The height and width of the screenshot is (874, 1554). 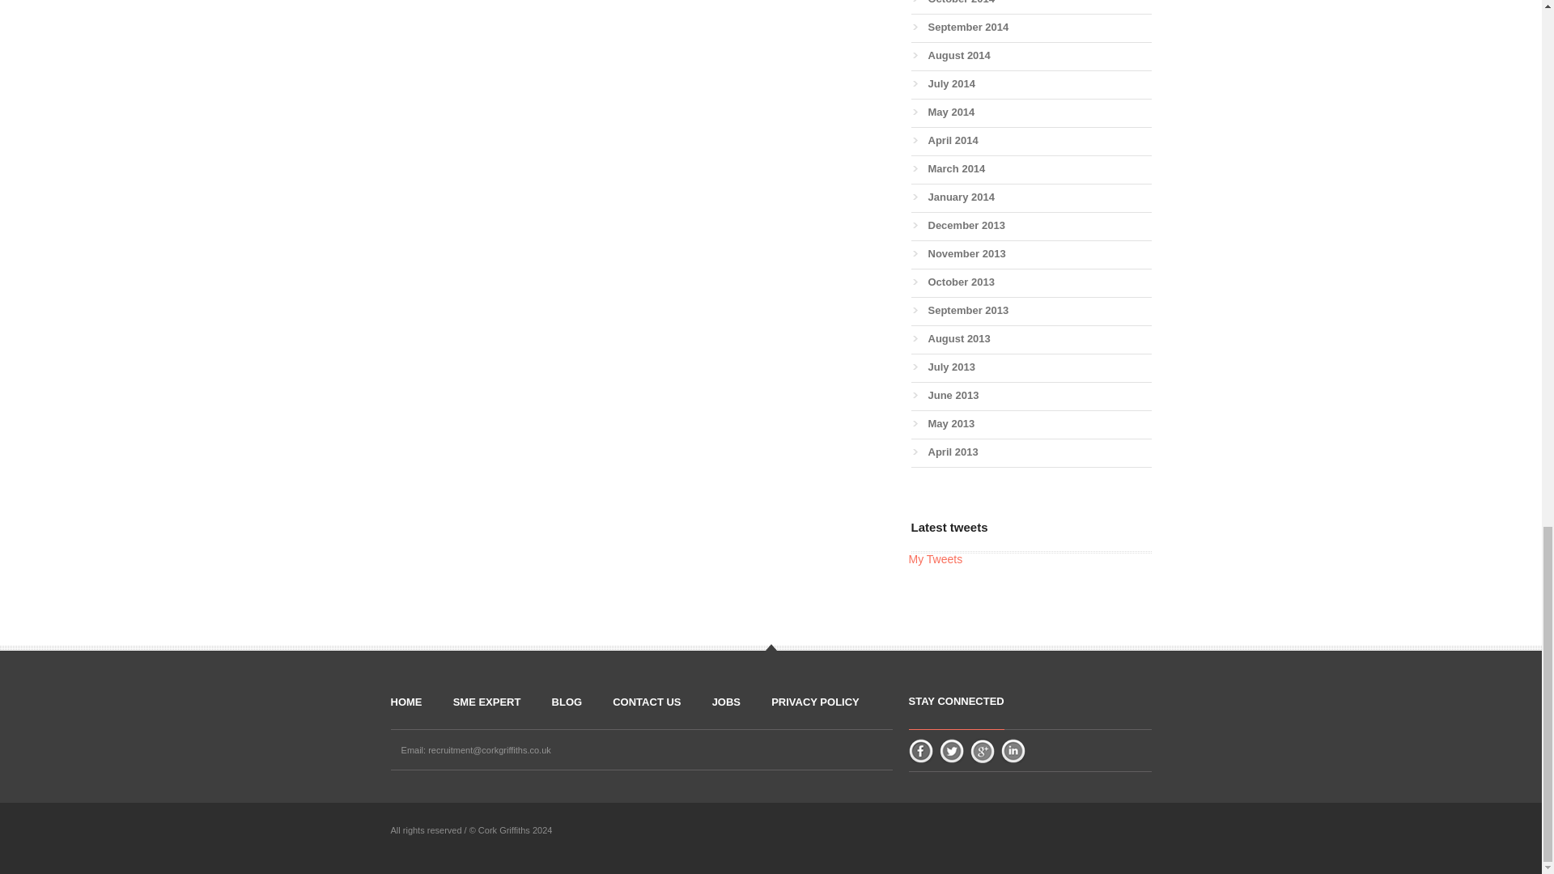 What do you see at coordinates (982, 750) in the screenshot?
I see `google` at bounding box center [982, 750].